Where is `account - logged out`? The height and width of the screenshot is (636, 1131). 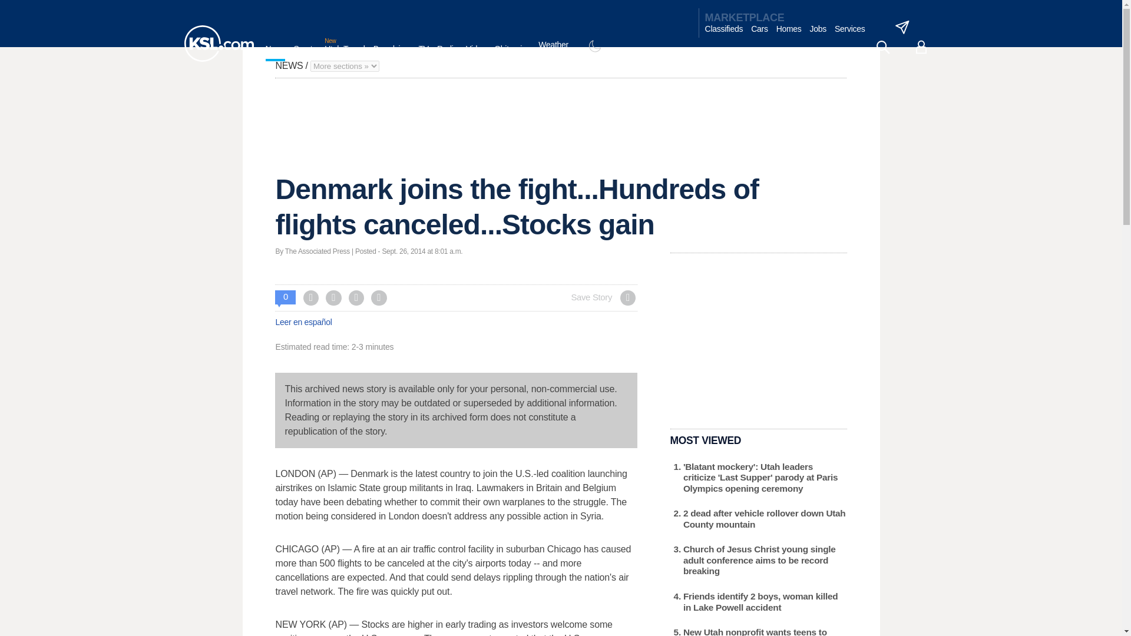 account - logged out is located at coordinates (921, 47).